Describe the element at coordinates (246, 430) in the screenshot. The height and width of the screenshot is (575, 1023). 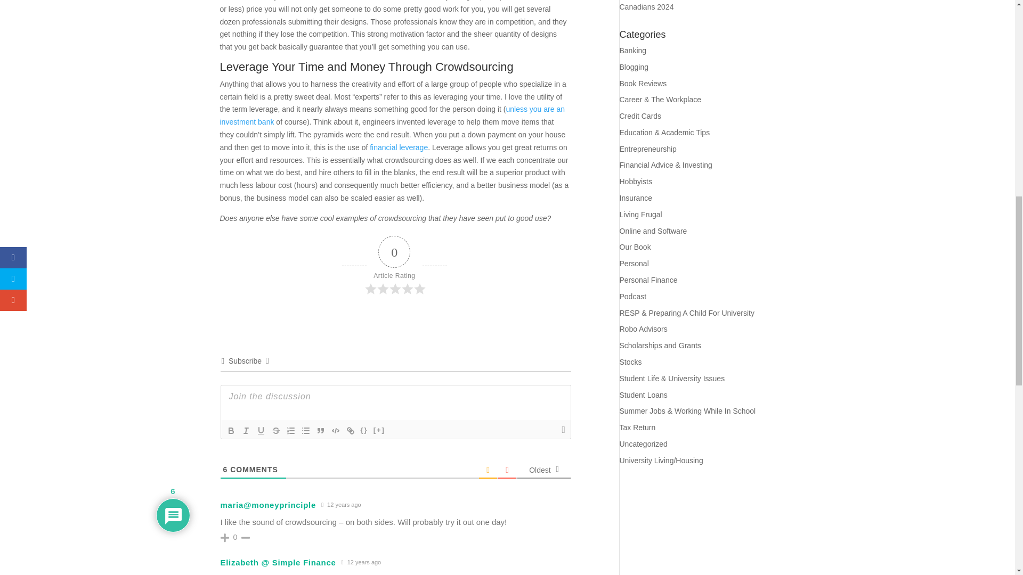
I see `Italic` at that location.